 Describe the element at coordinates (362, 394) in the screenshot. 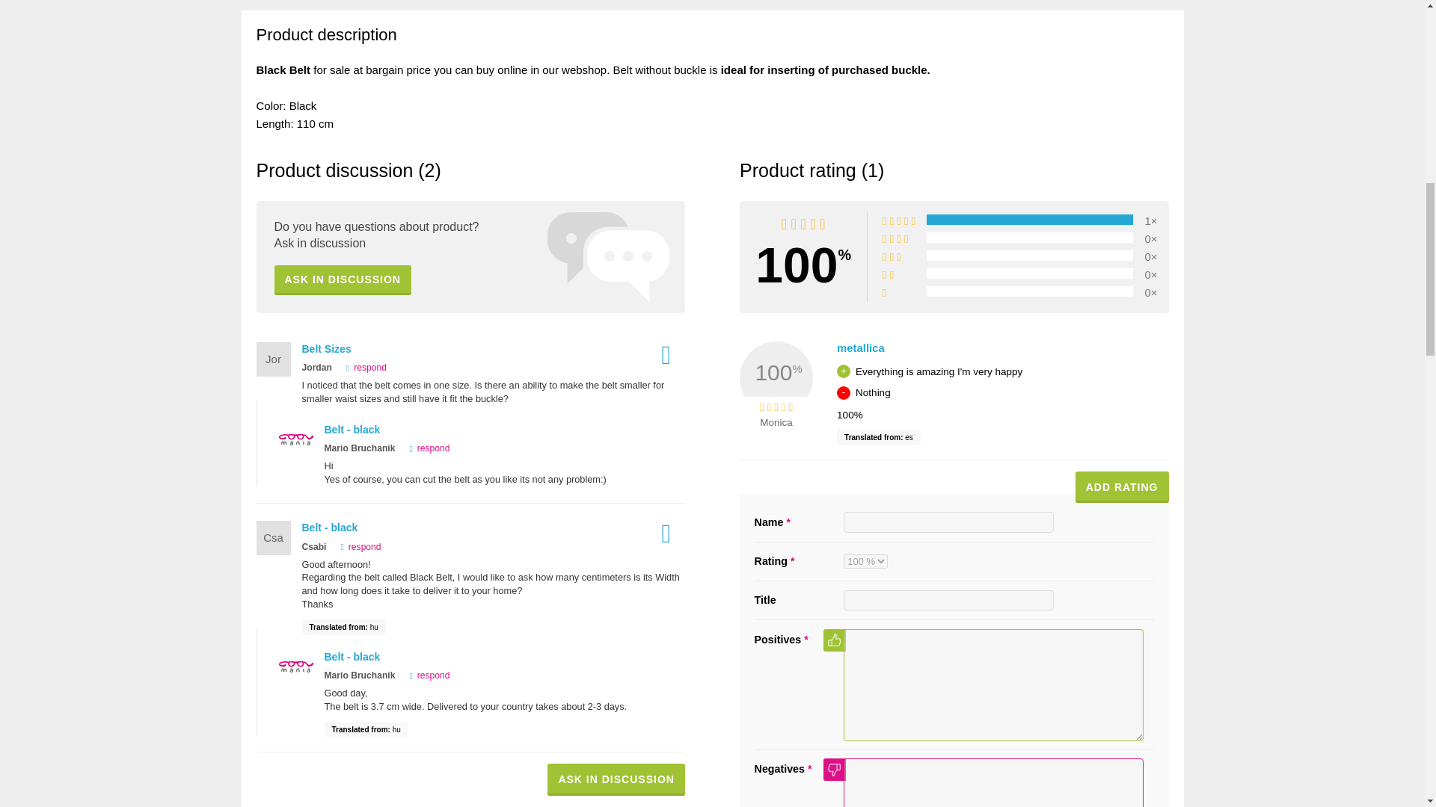

I see `respond` at that location.